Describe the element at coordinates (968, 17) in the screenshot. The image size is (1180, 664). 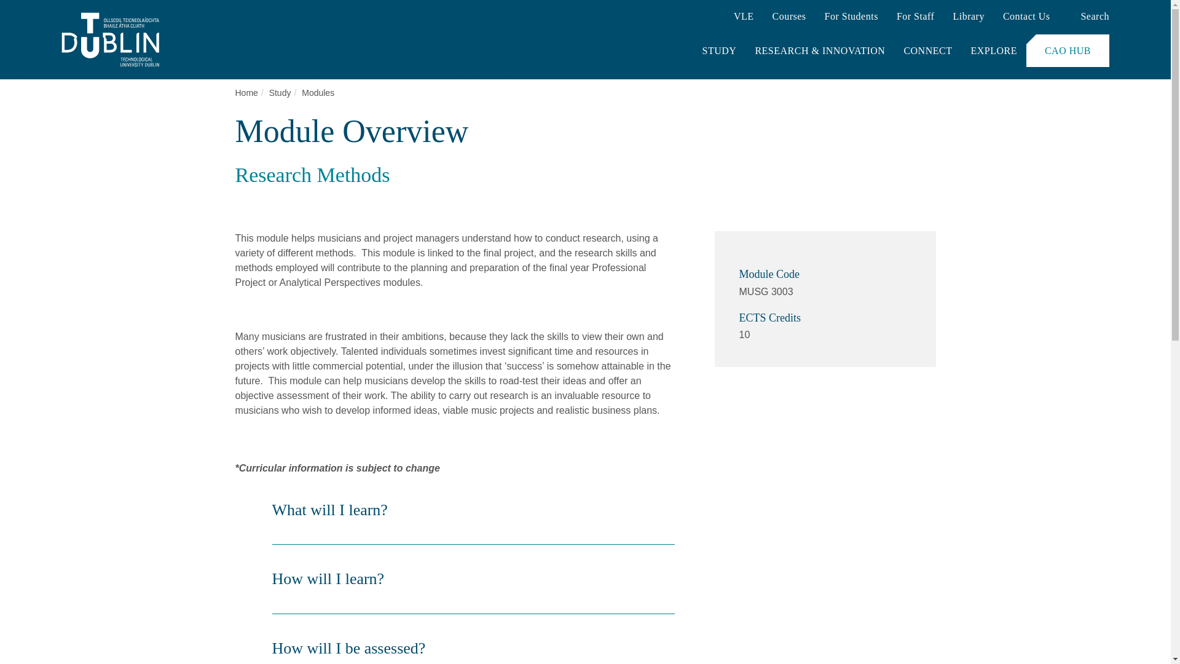
I see `Library` at that location.